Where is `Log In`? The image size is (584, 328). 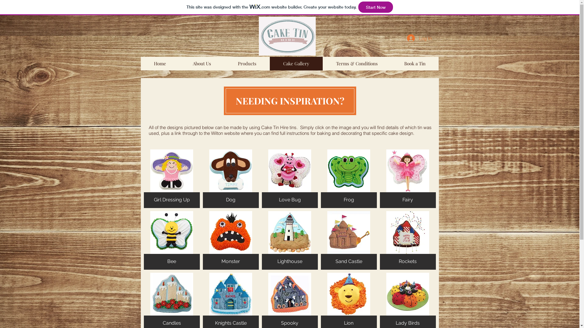 Log In is located at coordinates (419, 38).